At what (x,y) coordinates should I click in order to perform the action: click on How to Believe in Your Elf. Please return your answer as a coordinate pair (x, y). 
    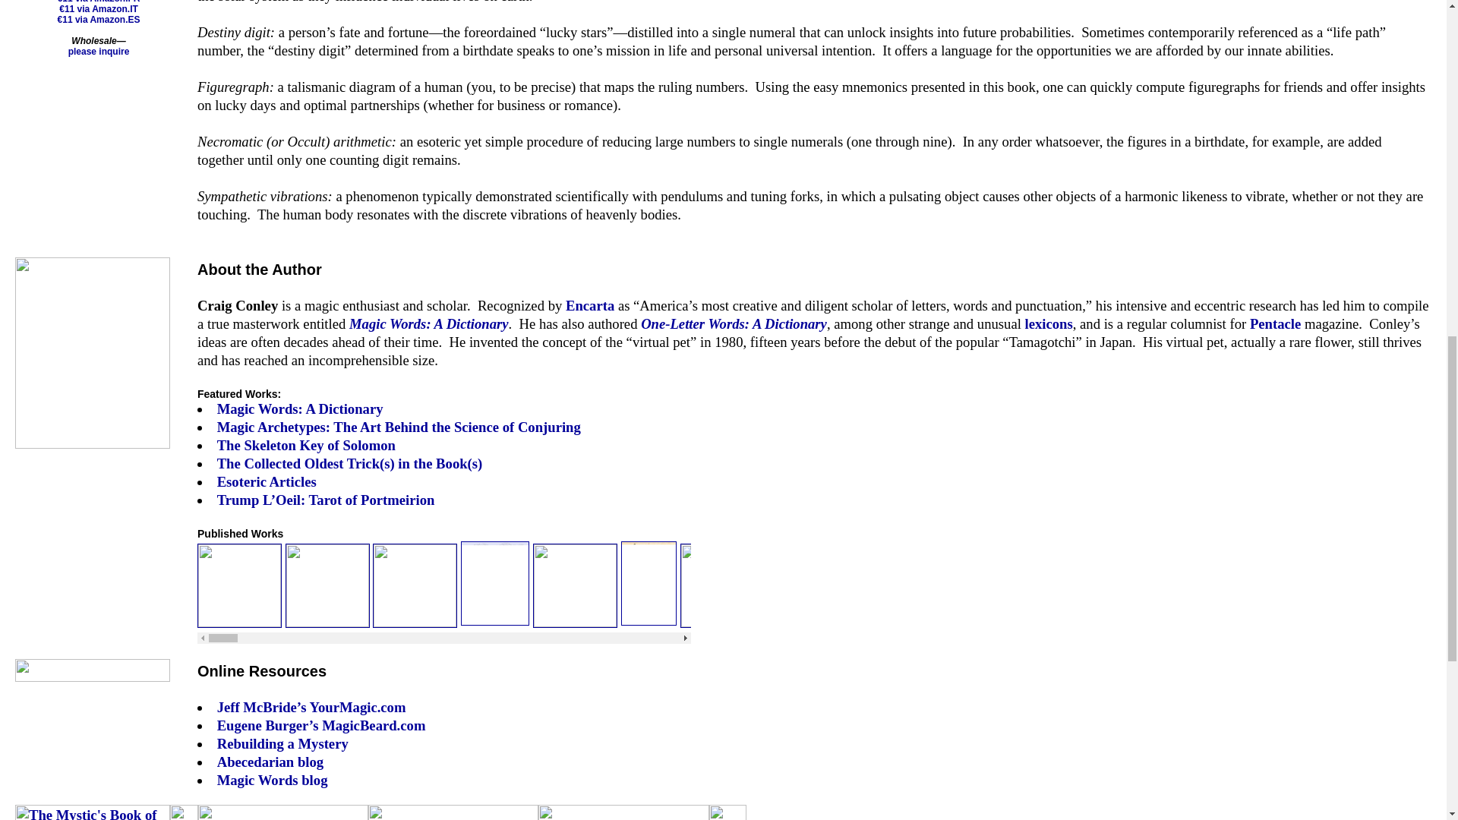
    Looking at the image, I should click on (76, 616).